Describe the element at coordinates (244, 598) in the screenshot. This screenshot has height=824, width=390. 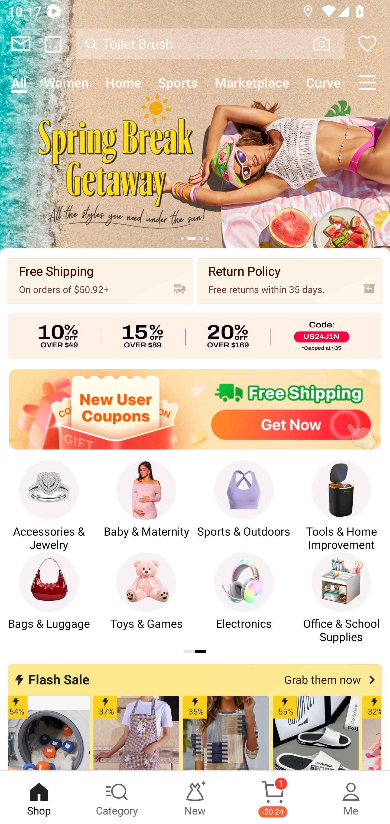
I see `Electronics` at that location.